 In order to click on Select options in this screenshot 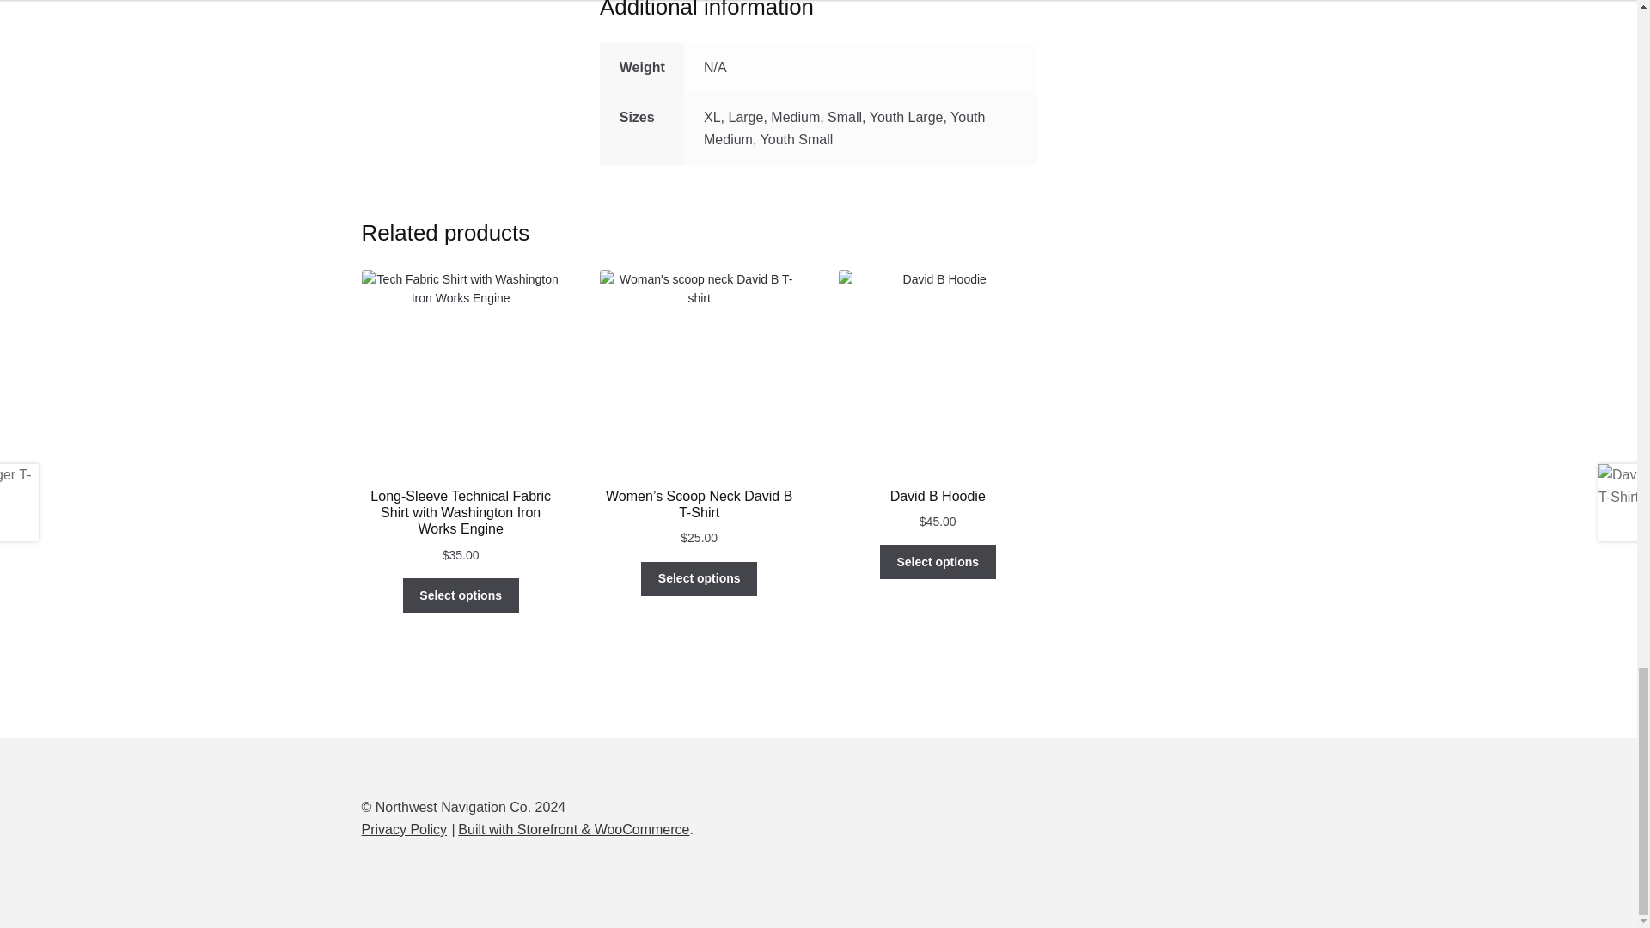, I will do `click(460, 595)`.